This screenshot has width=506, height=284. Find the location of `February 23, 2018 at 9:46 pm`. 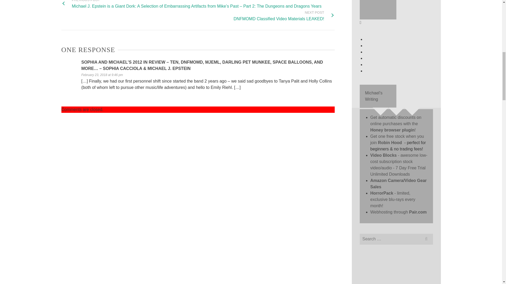

February 23, 2018 at 9:46 pm is located at coordinates (102, 75).